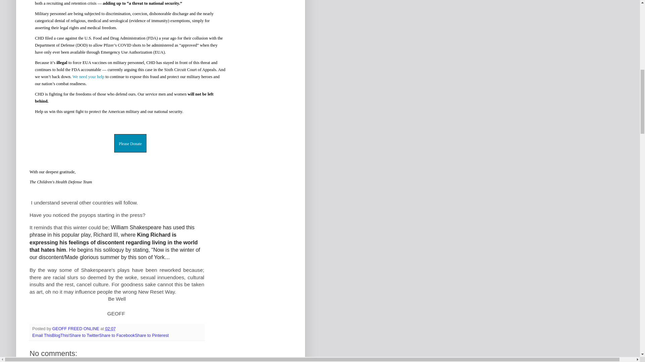 This screenshot has height=362, width=645. I want to click on We need your help, so click(88, 77).